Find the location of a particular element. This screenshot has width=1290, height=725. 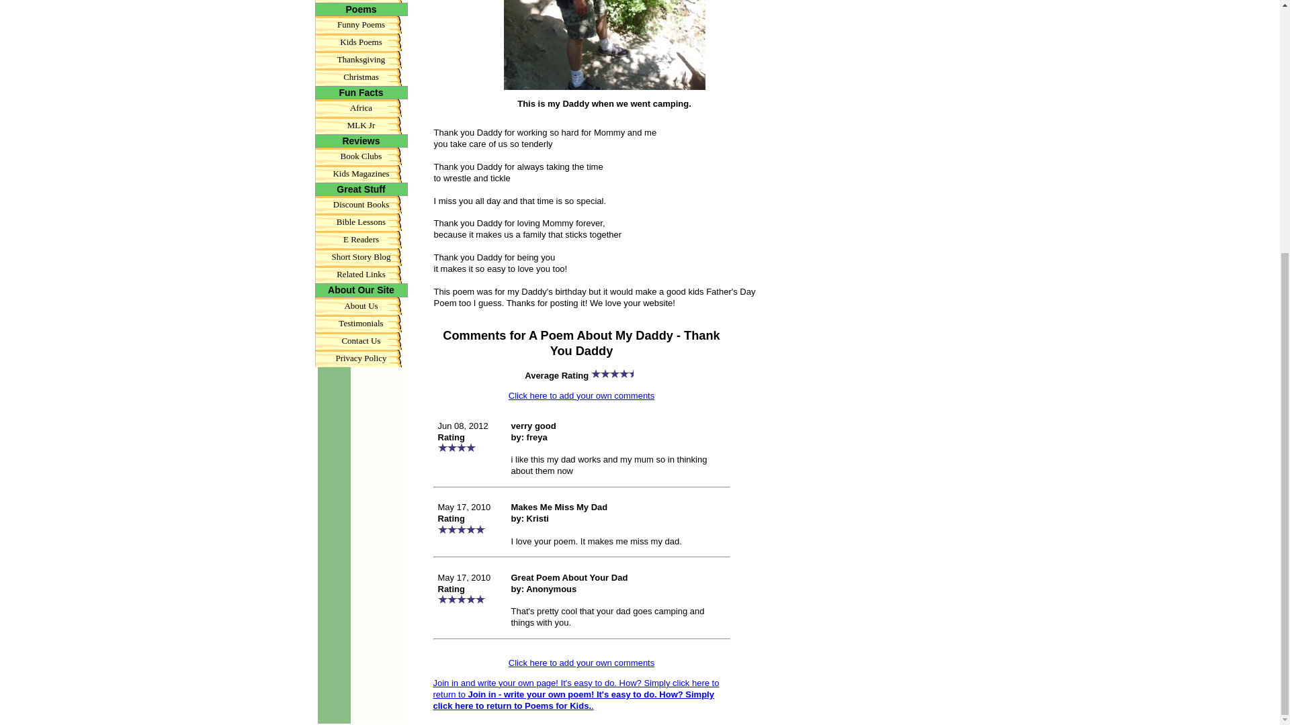

Testimonials is located at coordinates (361, 322).